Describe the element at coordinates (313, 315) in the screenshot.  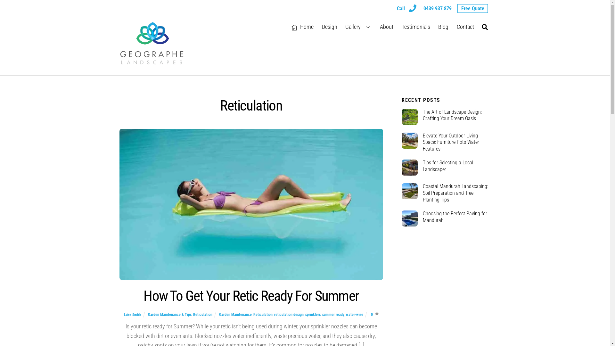
I see `sprinklers` at that location.